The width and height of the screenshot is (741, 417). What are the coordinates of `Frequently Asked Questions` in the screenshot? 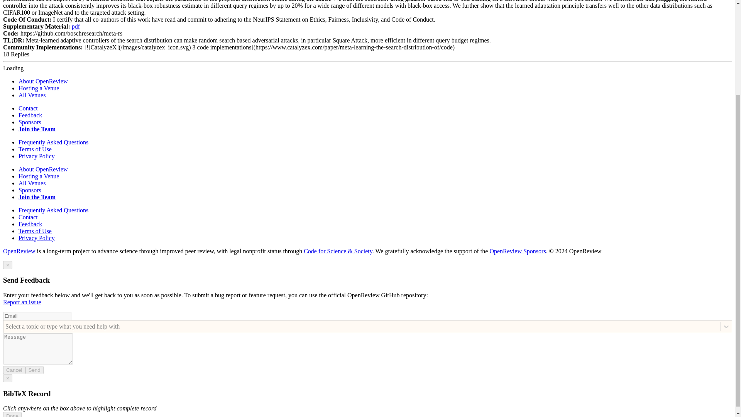 It's located at (53, 142).